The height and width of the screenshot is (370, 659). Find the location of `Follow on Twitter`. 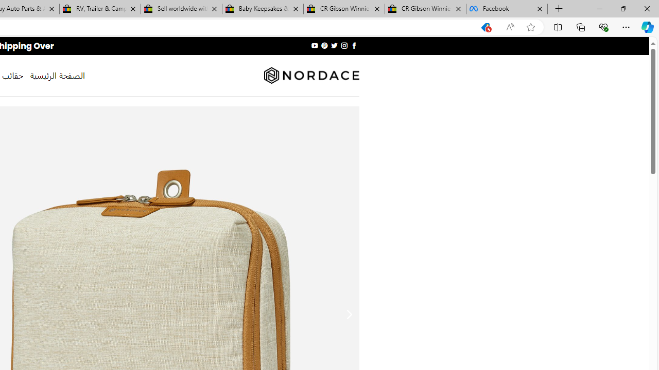

Follow on Twitter is located at coordinates (334, 45).